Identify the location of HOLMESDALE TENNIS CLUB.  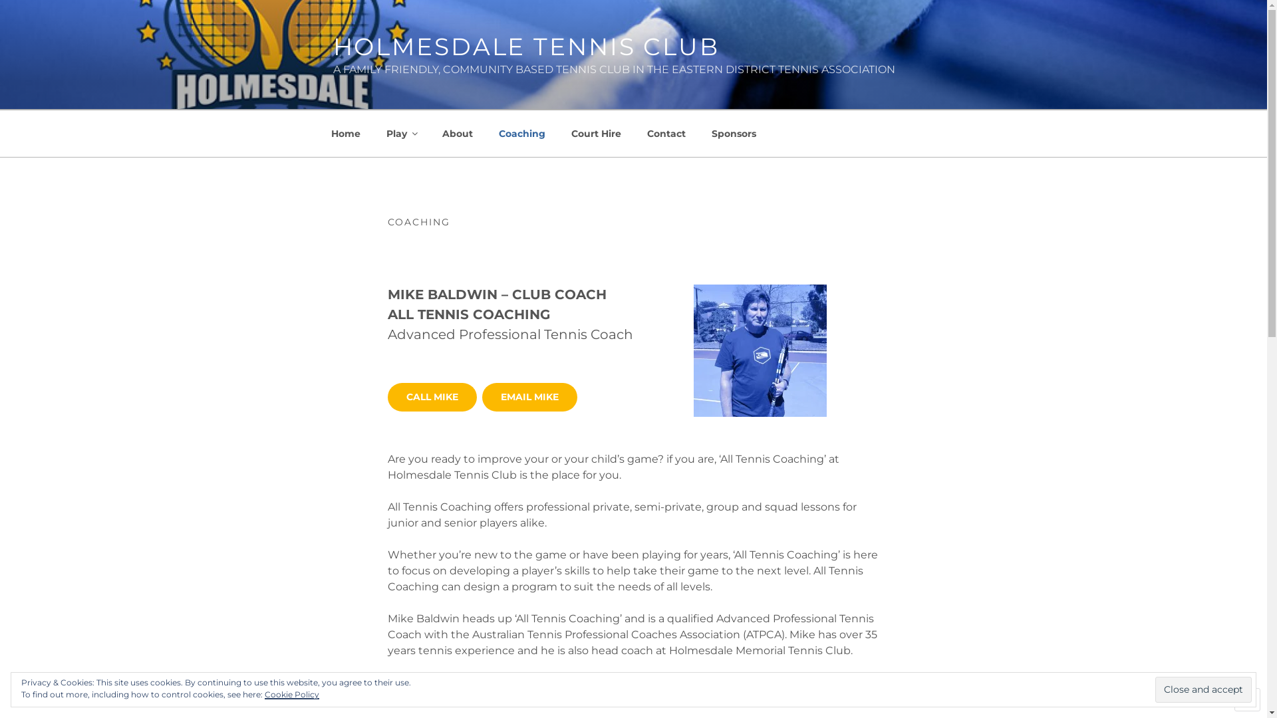
(525, 47).